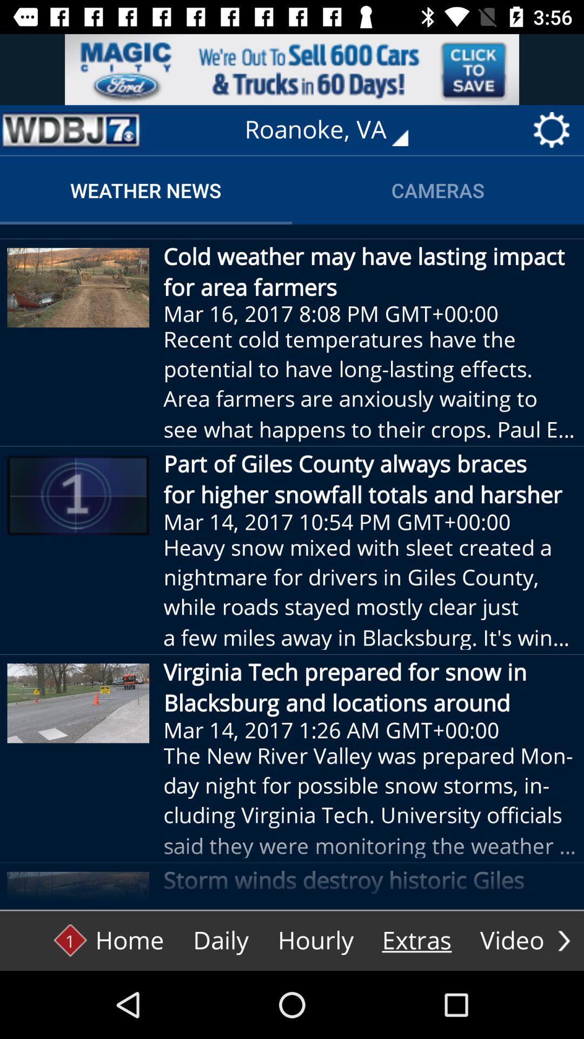 This screenshot has height=1039, width=584. Describe the element at coordinates (564, 941) in the screenshot. I see `see other menu options` at that location.